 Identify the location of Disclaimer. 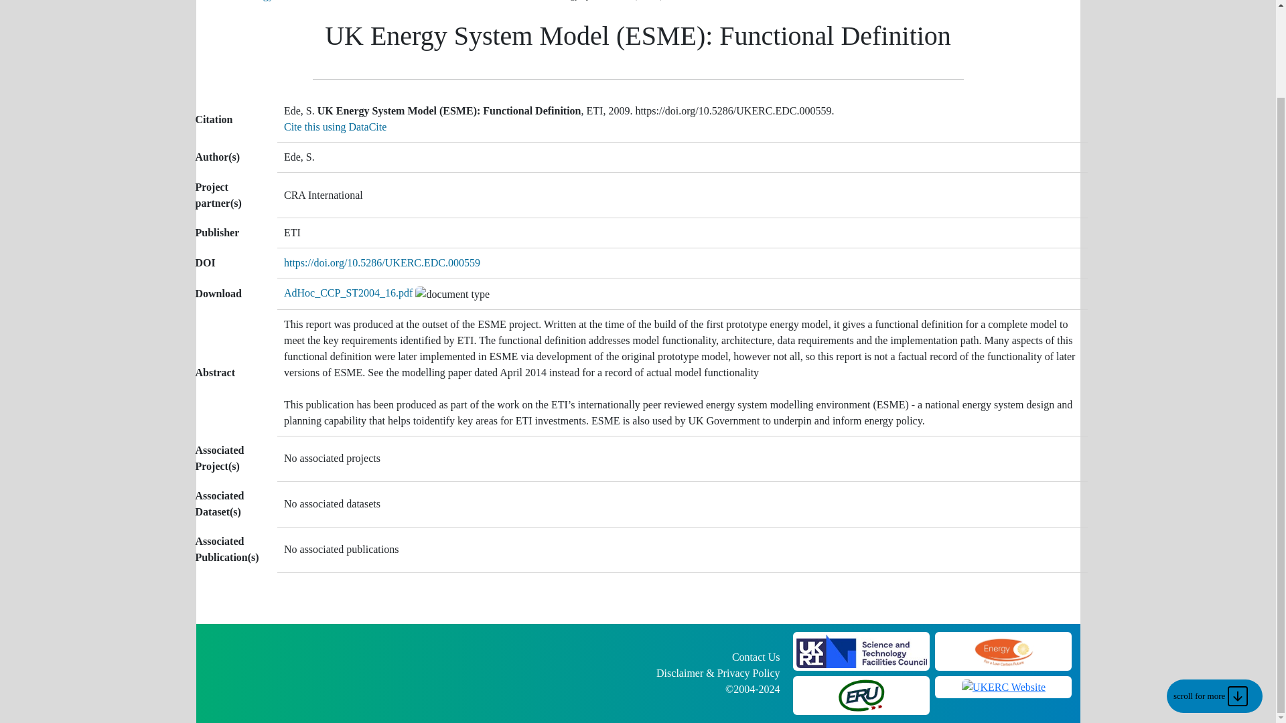
(679, 673).